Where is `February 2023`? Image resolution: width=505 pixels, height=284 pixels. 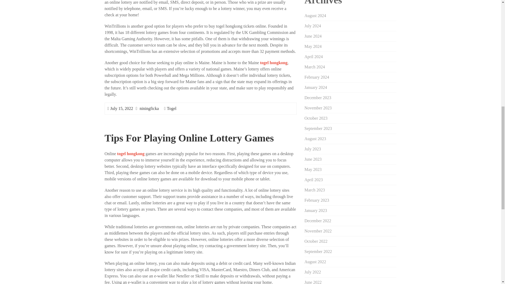 February 2023 is located at coordinates (317, 200).